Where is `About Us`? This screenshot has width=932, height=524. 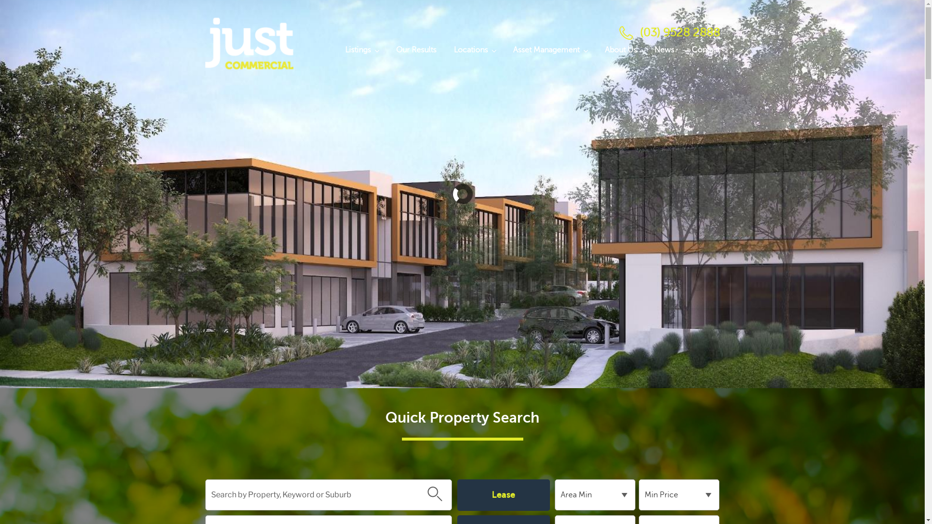
About Us is located at coordinates (621, 50).